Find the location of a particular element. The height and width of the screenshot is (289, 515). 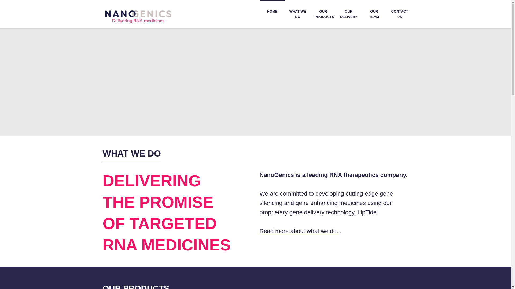

WHAT WE DO is located at coordinates (297, 14).